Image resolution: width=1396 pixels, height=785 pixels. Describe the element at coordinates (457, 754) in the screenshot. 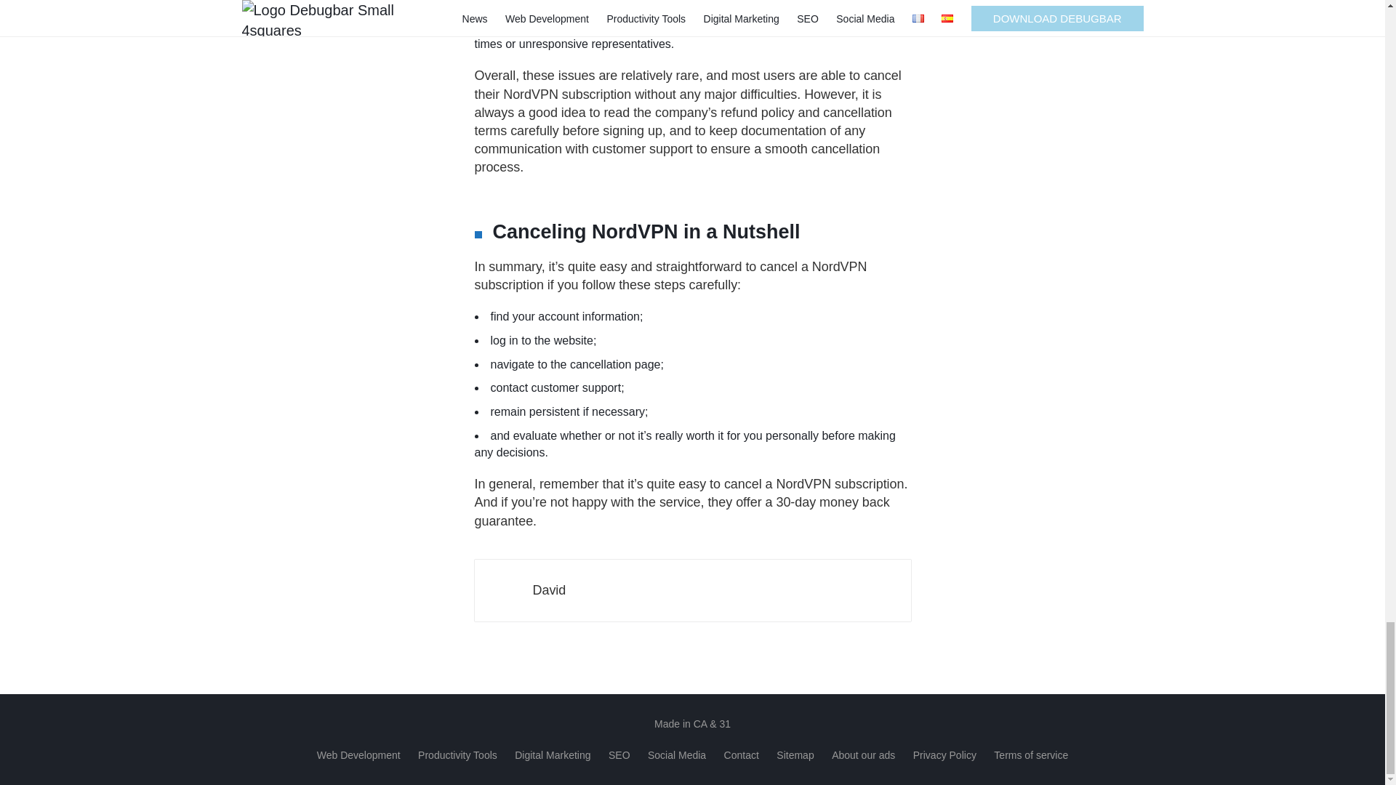

I see `Productivity Tools` at that location.